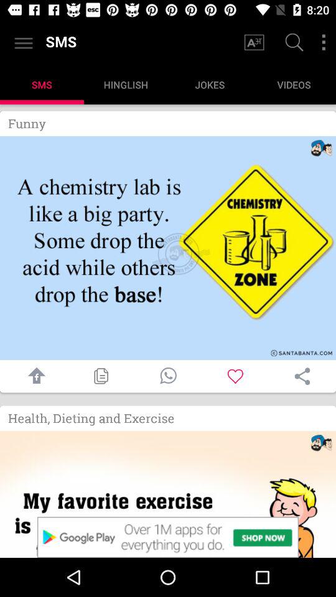 This screenshot has height=597, width=336. I want to click on menu dropdown, so click(324, 42).